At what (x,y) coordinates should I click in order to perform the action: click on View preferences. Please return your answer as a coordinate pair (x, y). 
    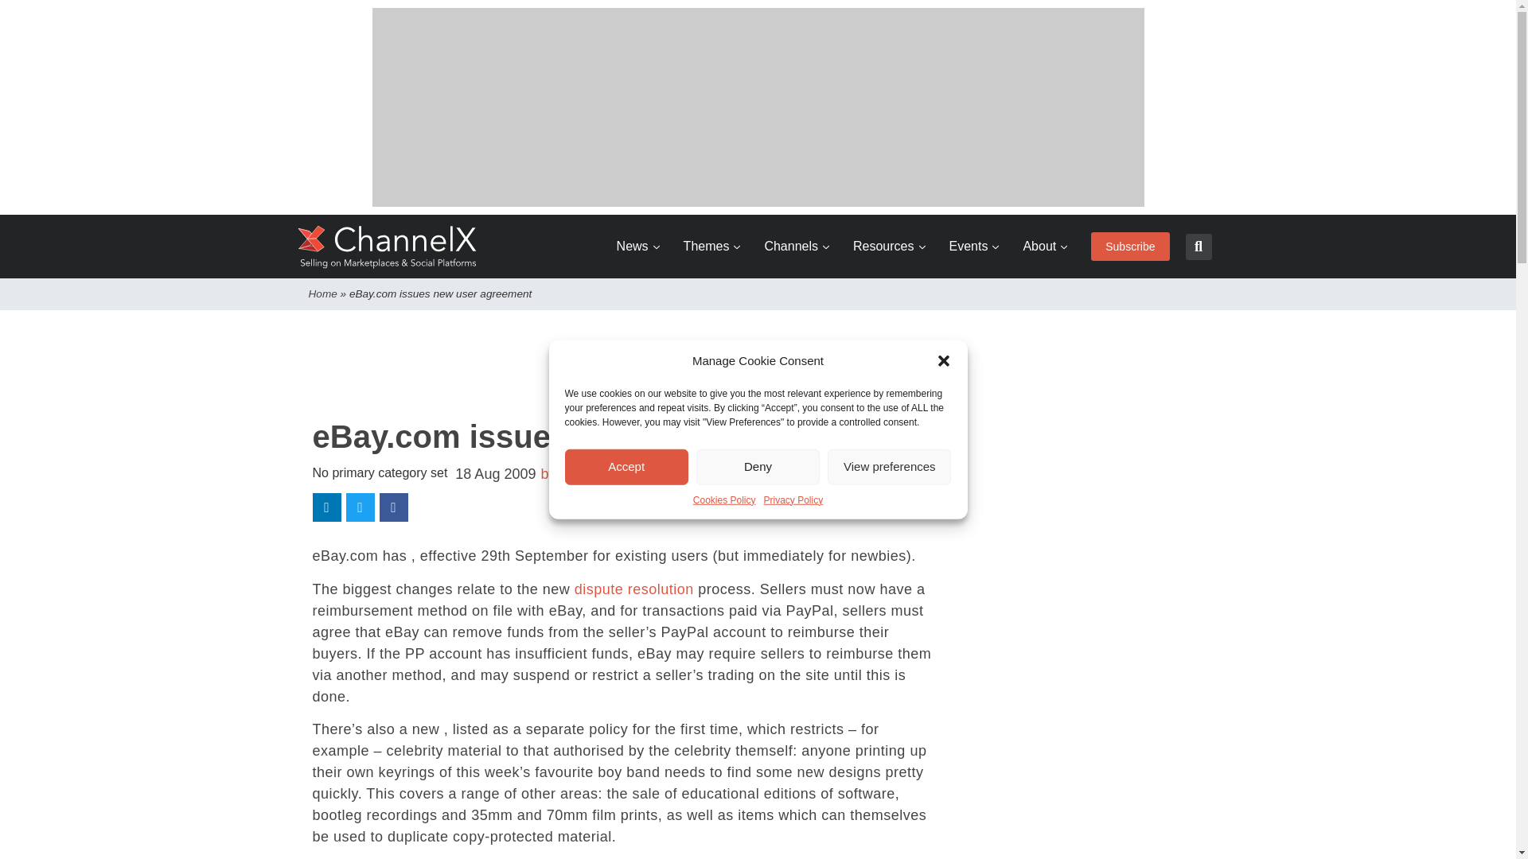
    Looking at the image, I should click on (889, 466).